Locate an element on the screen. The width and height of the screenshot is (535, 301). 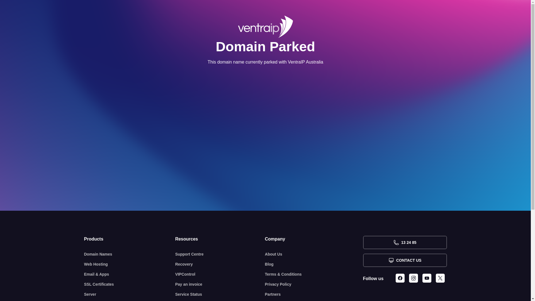
Privacy Policy is located at coordinates (314, 284).